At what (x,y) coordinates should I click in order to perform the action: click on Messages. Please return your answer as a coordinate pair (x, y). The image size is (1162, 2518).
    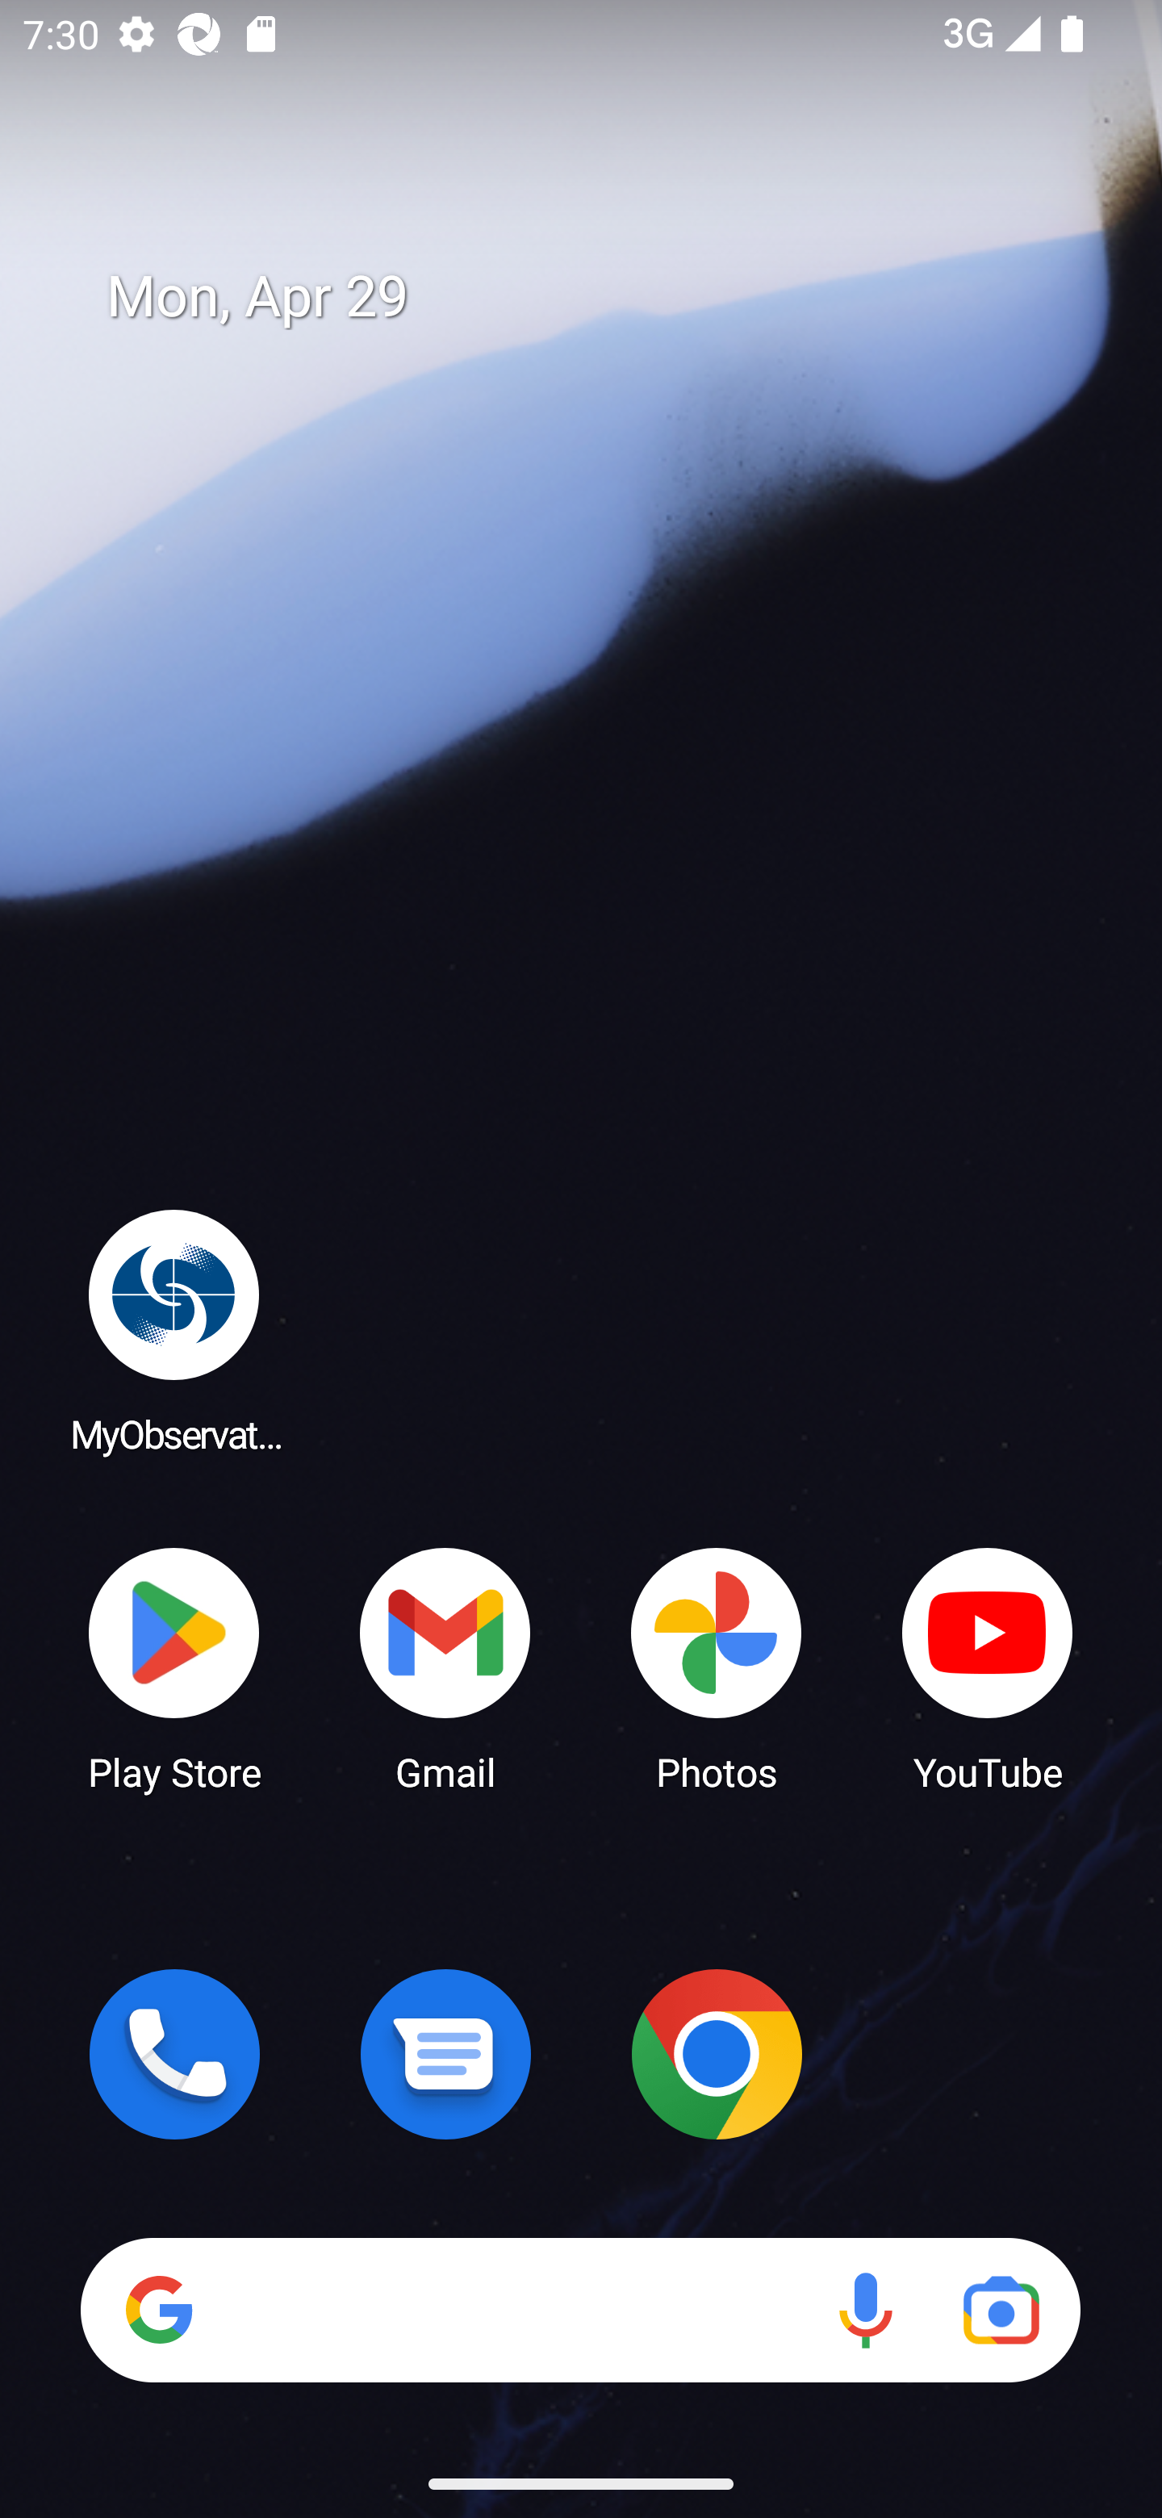
    Looking at the image, I should click on (445, 2054).